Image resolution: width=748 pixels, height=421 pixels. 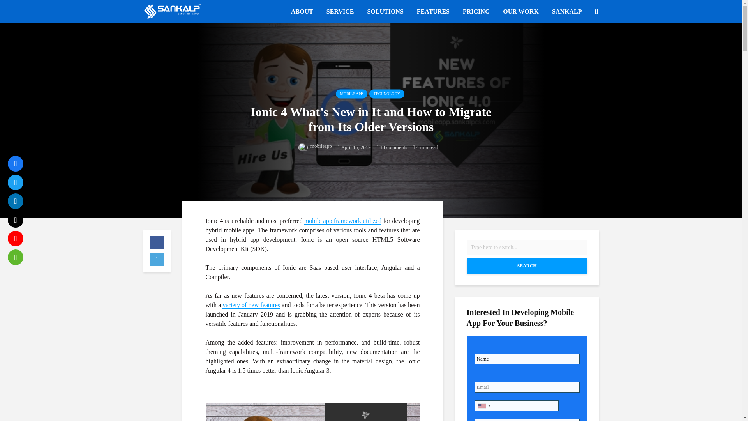 I want to click on FEATURES, so click(x=433, y=11).